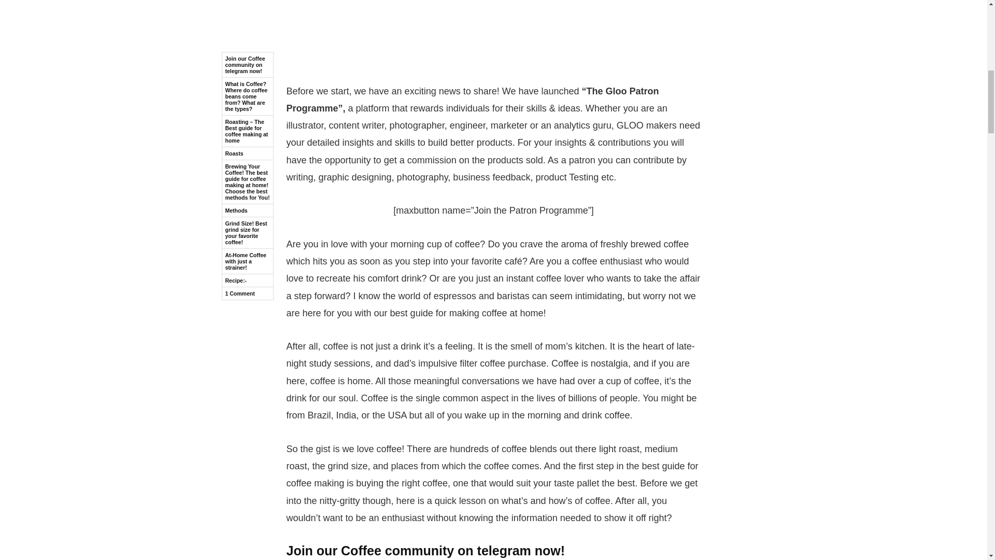 This screenshot has height=560, width=995. Describe the element at coordinates (247, 67) in the screenshot. I see `Methods` at that location.